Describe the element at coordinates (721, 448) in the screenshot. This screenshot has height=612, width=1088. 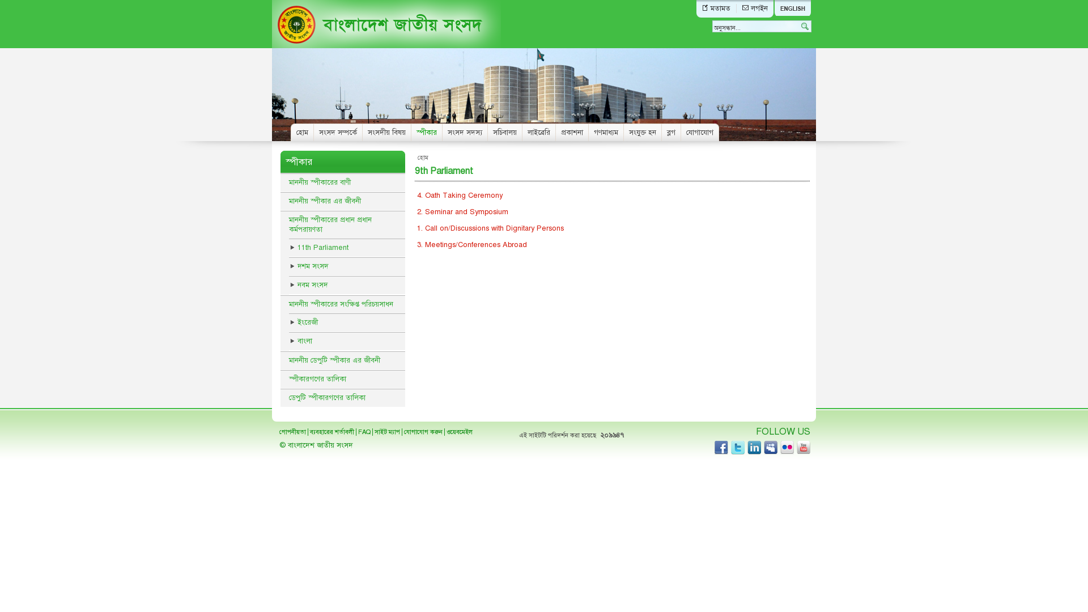
I see `Submit to Facebook` at that location.